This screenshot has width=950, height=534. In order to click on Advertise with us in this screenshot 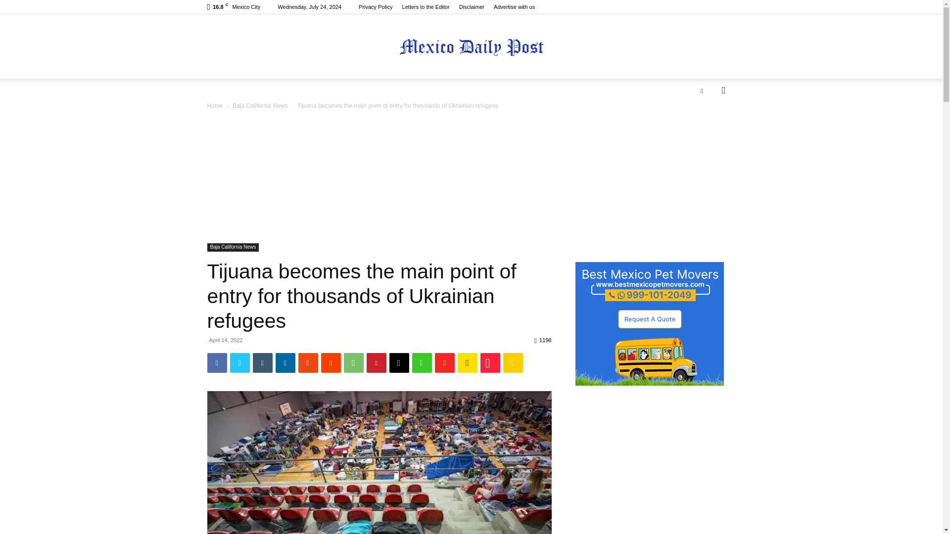, I will do `click(514, 7)`.